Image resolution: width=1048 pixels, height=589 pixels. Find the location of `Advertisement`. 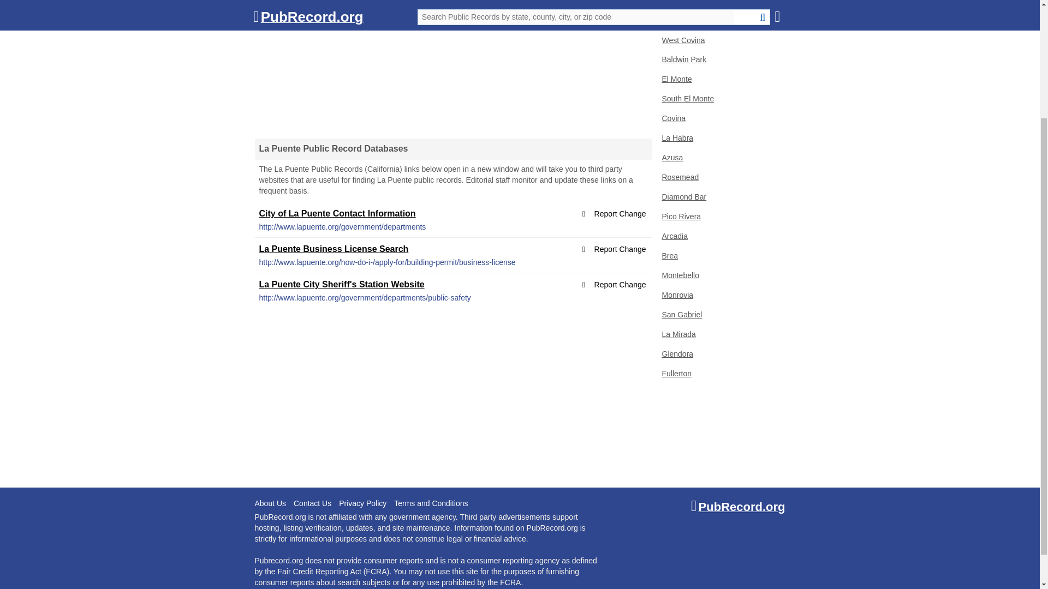

Advertisement is located at coordinates (453, 64).